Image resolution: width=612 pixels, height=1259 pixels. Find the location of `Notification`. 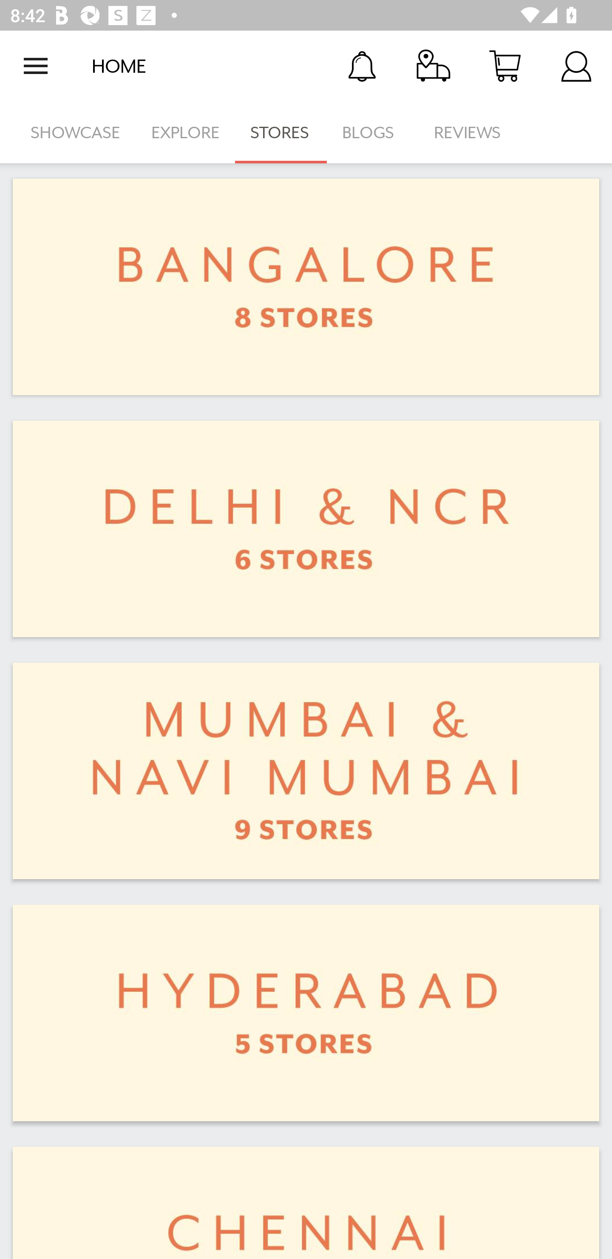

Notification is located at coordinates (362, 66).